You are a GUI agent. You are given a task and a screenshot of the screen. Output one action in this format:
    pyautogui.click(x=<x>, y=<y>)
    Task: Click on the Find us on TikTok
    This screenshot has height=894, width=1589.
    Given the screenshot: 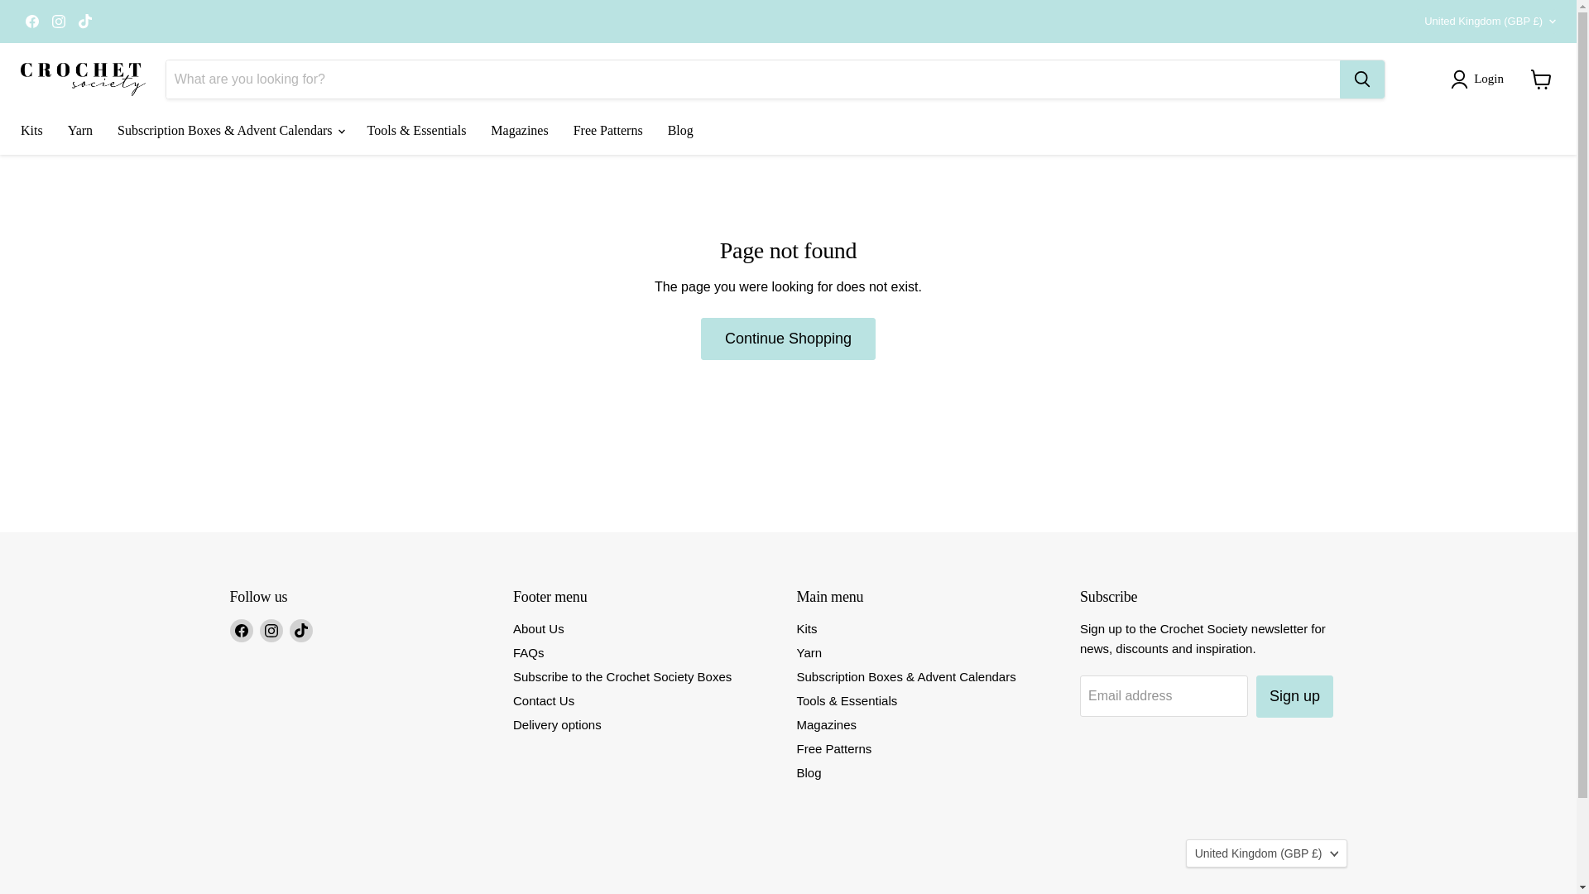 What is the action you would take?
    pyautogui.click(x=84, y=21)
    